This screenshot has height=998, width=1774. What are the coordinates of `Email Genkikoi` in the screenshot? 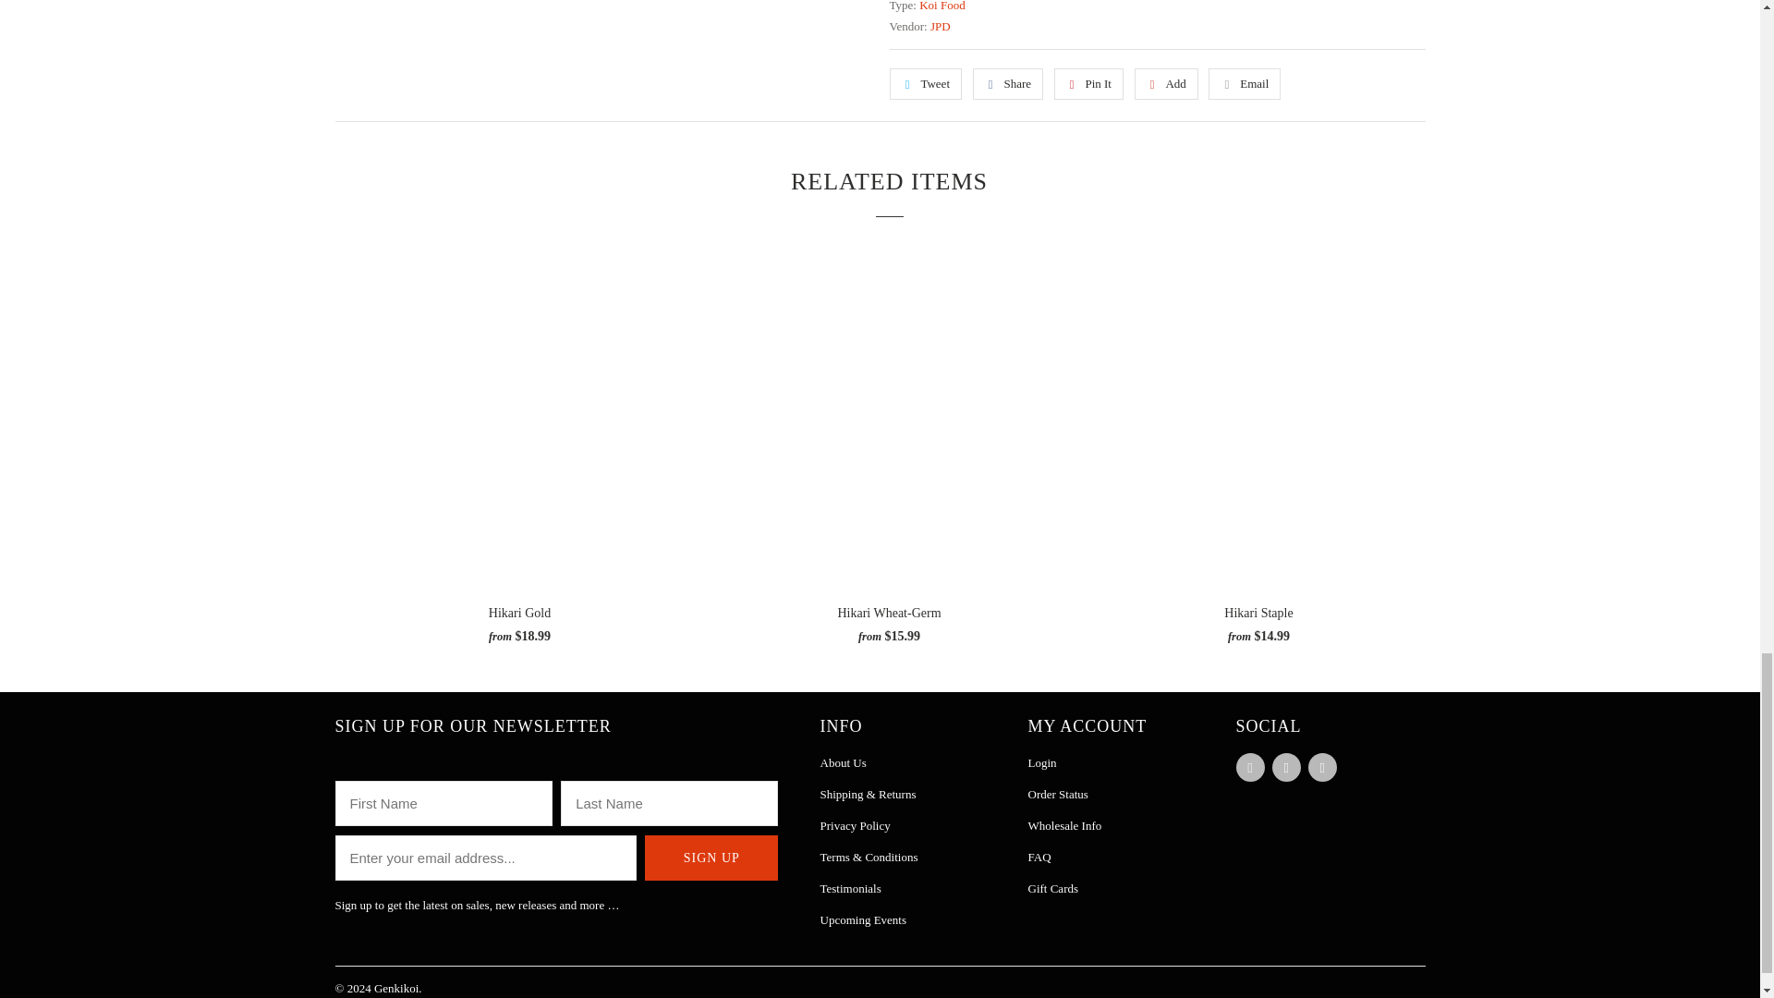 It's located at (1323, 767).